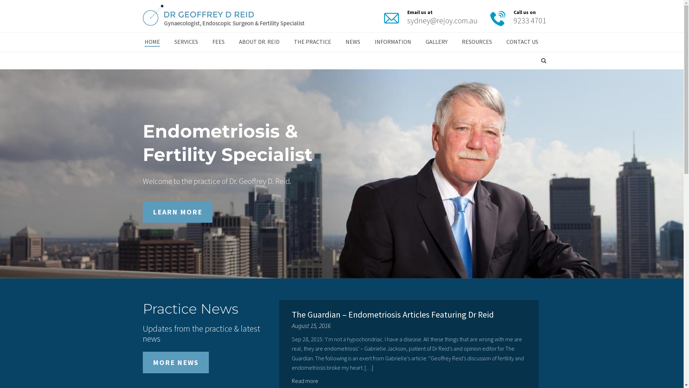  What do you see at coordinates (477, 42) in the screenshot?
I see `RESOURCES` at bounding box center [477, 42].